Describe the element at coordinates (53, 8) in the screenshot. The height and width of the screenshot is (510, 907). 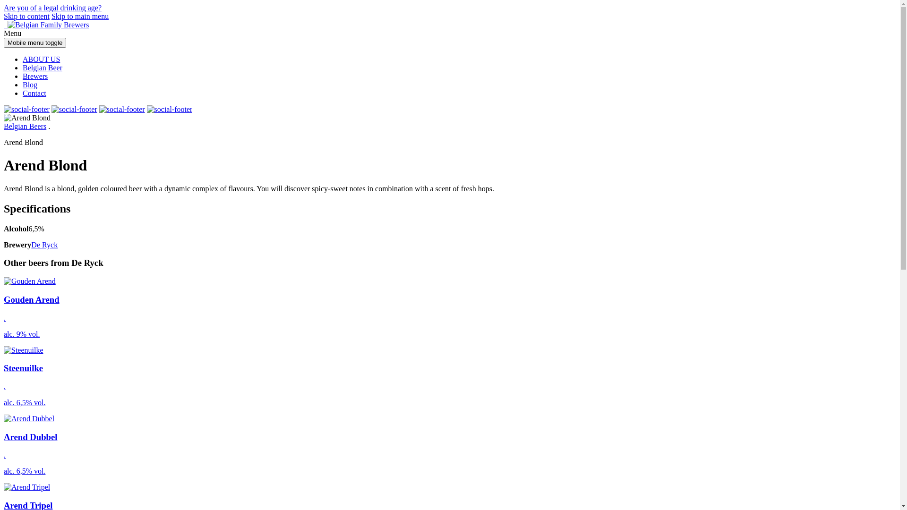
I see `Are you of a legal drinking age?` at that location.